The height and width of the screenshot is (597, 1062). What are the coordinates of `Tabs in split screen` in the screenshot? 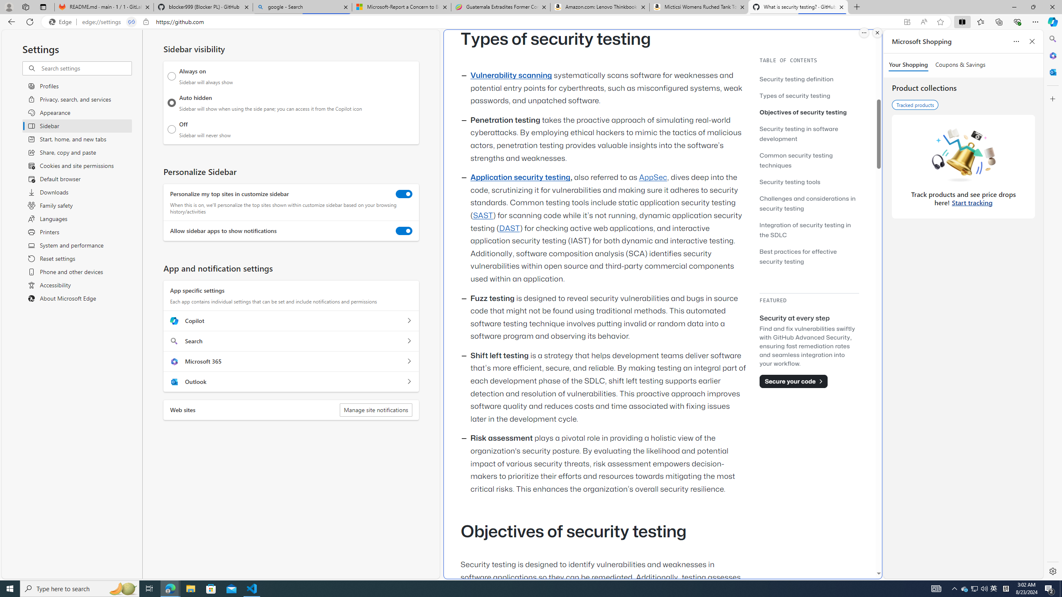 It's located at (132, 22).